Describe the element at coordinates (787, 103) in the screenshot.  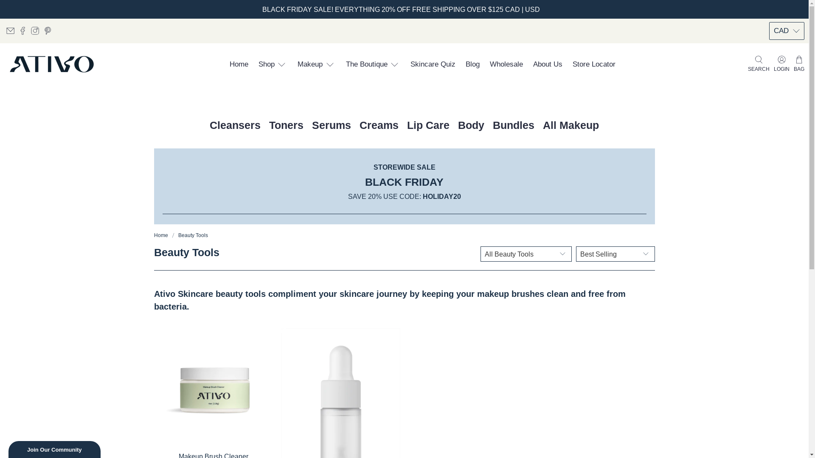
I see `AUD` at that location.